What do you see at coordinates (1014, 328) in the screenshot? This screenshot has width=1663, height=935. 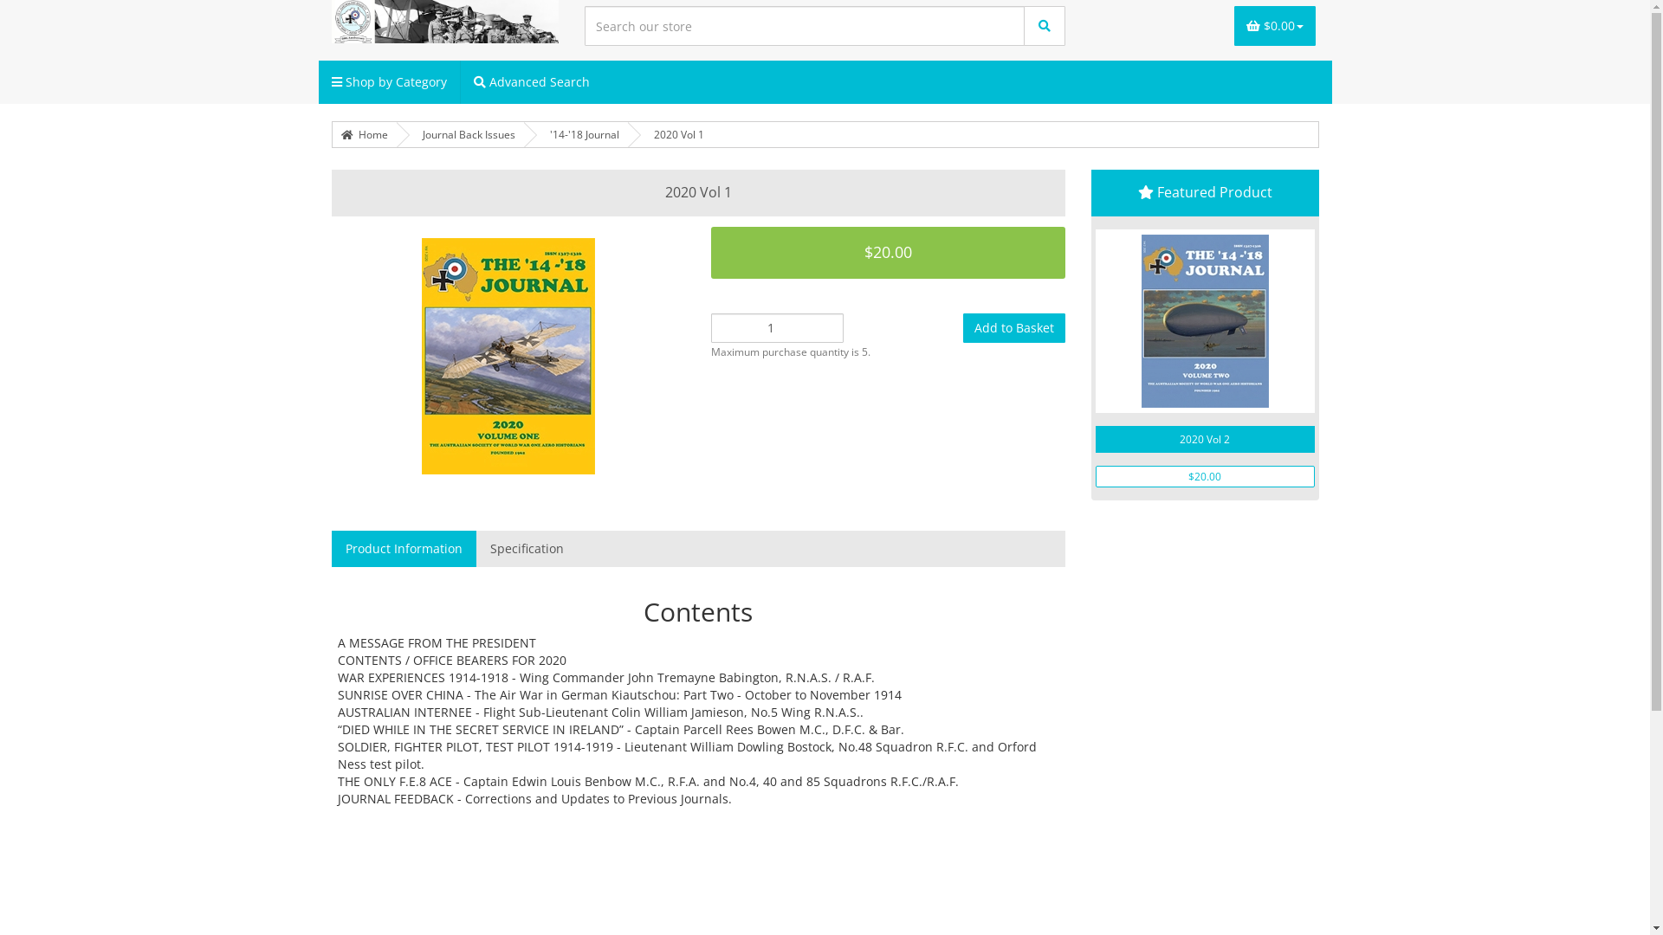 I see `Add to Basket` at bounding box center [1014, 328].